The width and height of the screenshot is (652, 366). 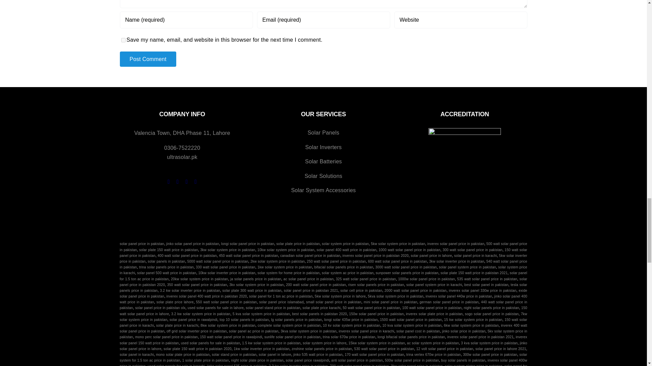 I want to click on yes, so click(x=123, y=40).